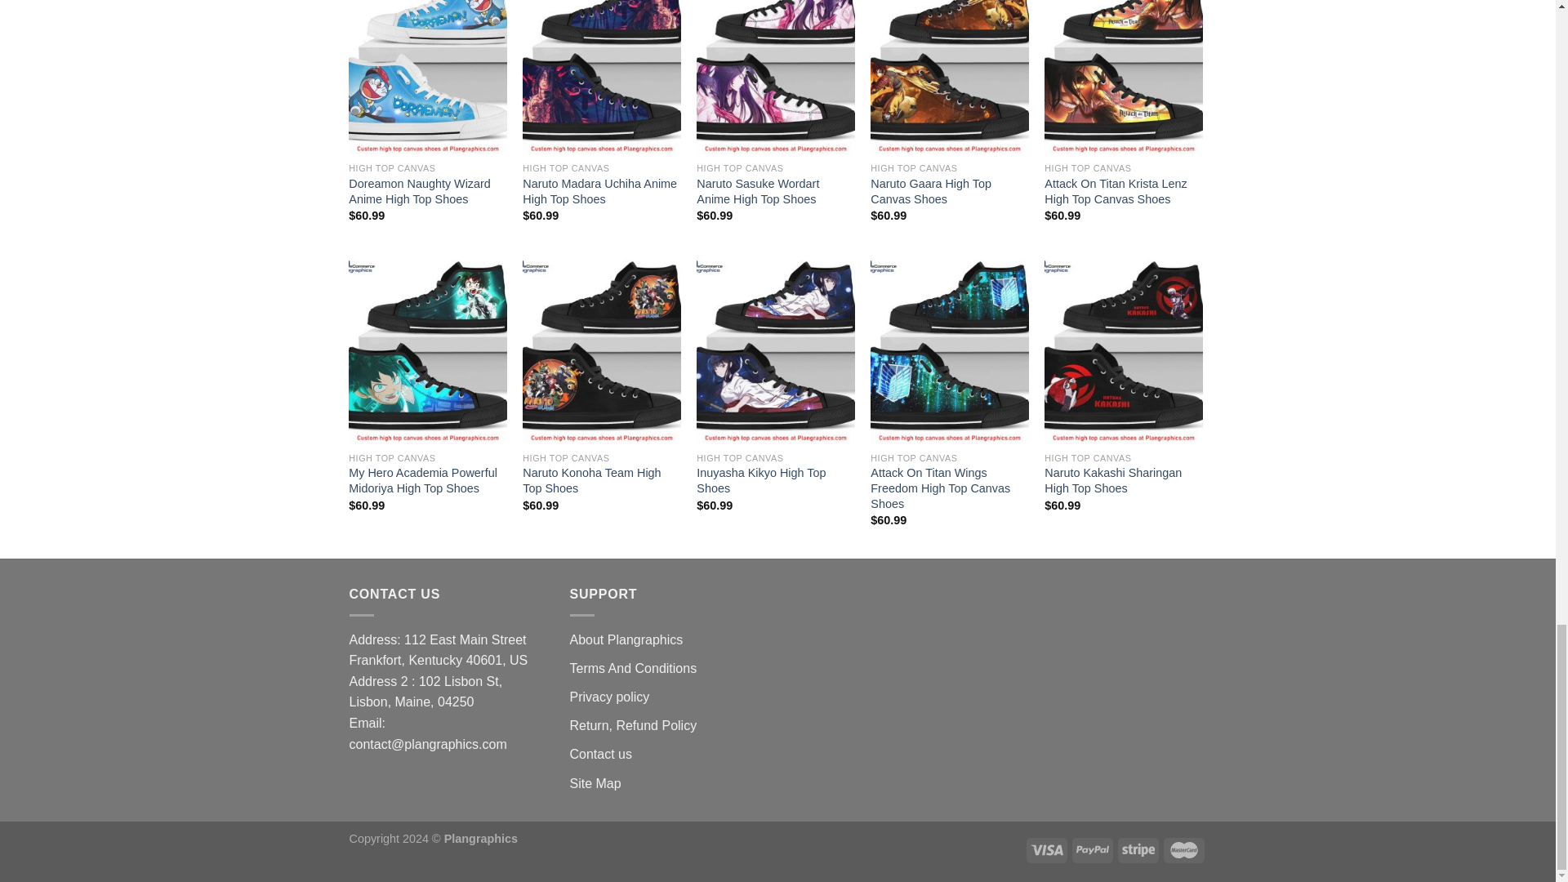 The width and height of the screenshot is (1568, 882). What do you see at coordinates (627, 639) in the screenshot?
I see `About us` at bounding box center [627, 639].